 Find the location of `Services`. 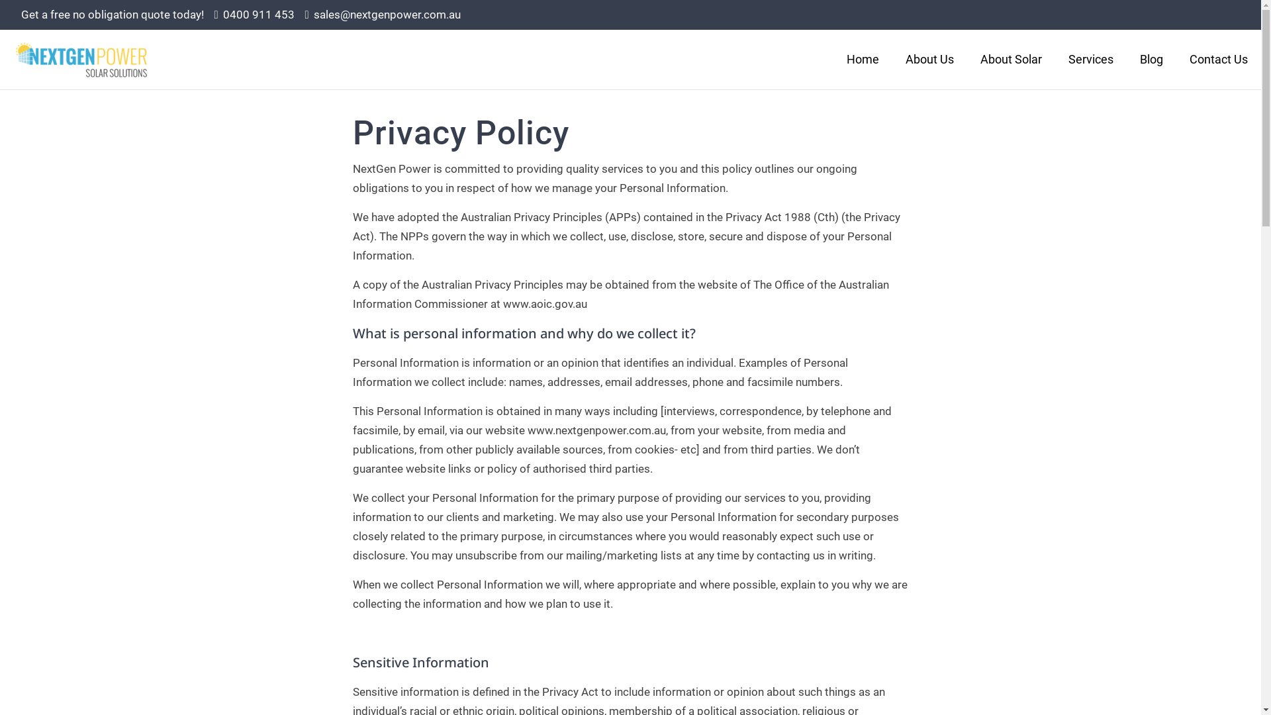

Services is located at coordinates (1091, 60).